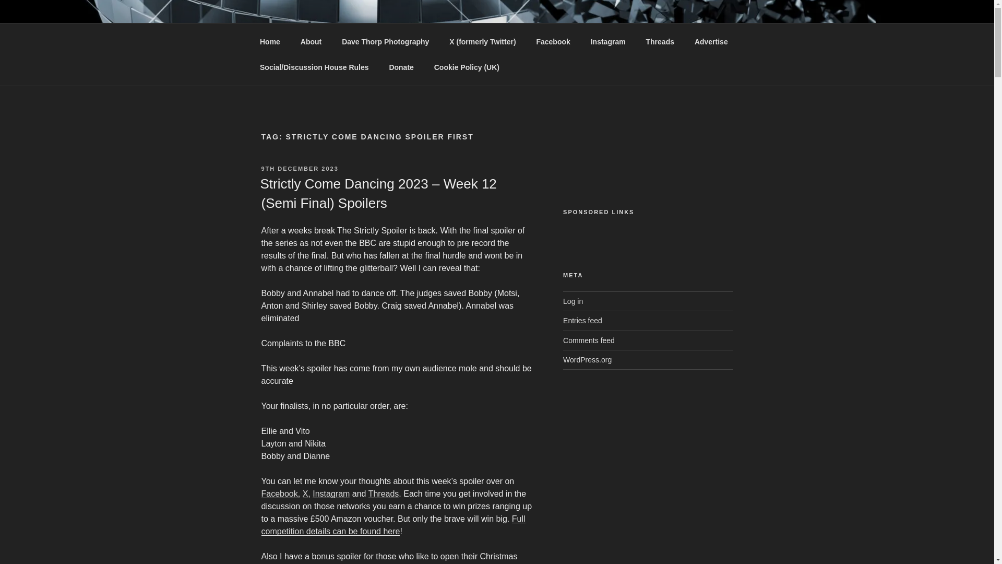 The width and height of the screenshot is (1002, 564). What do you see at coordinates (311, 42) in the screenshot?
I see `About` at bounding box center [311, 42].